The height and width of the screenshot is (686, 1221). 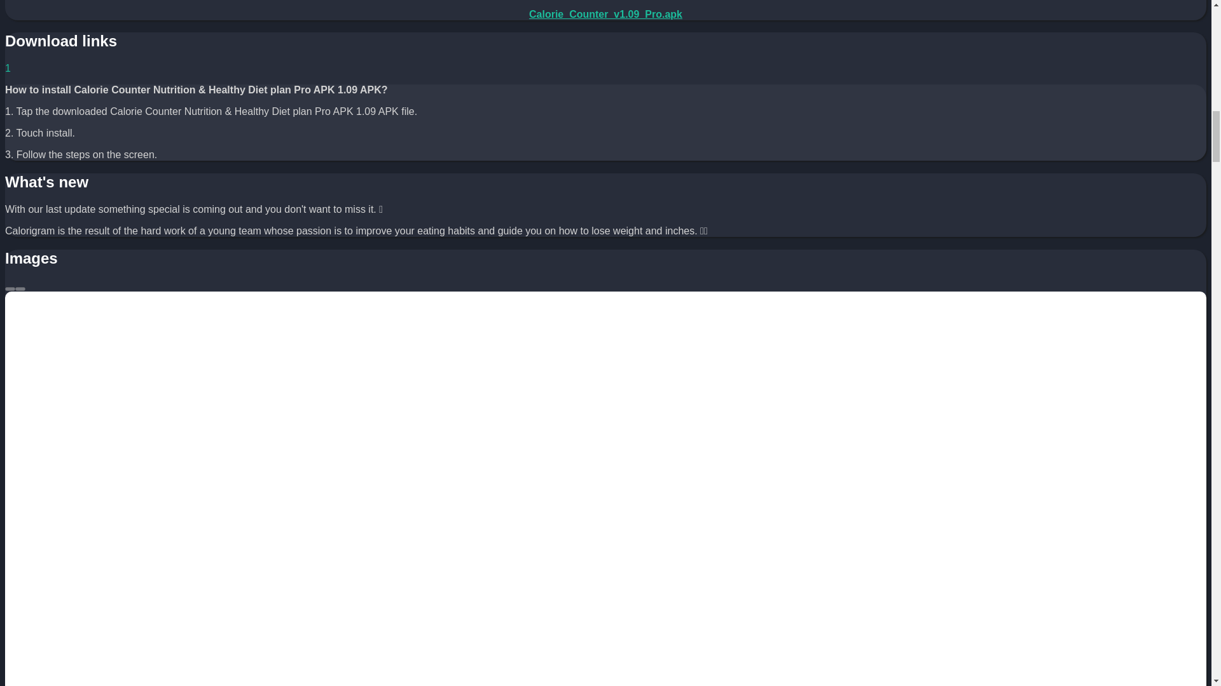 I want to click on Next, so click(x=20, y=288).